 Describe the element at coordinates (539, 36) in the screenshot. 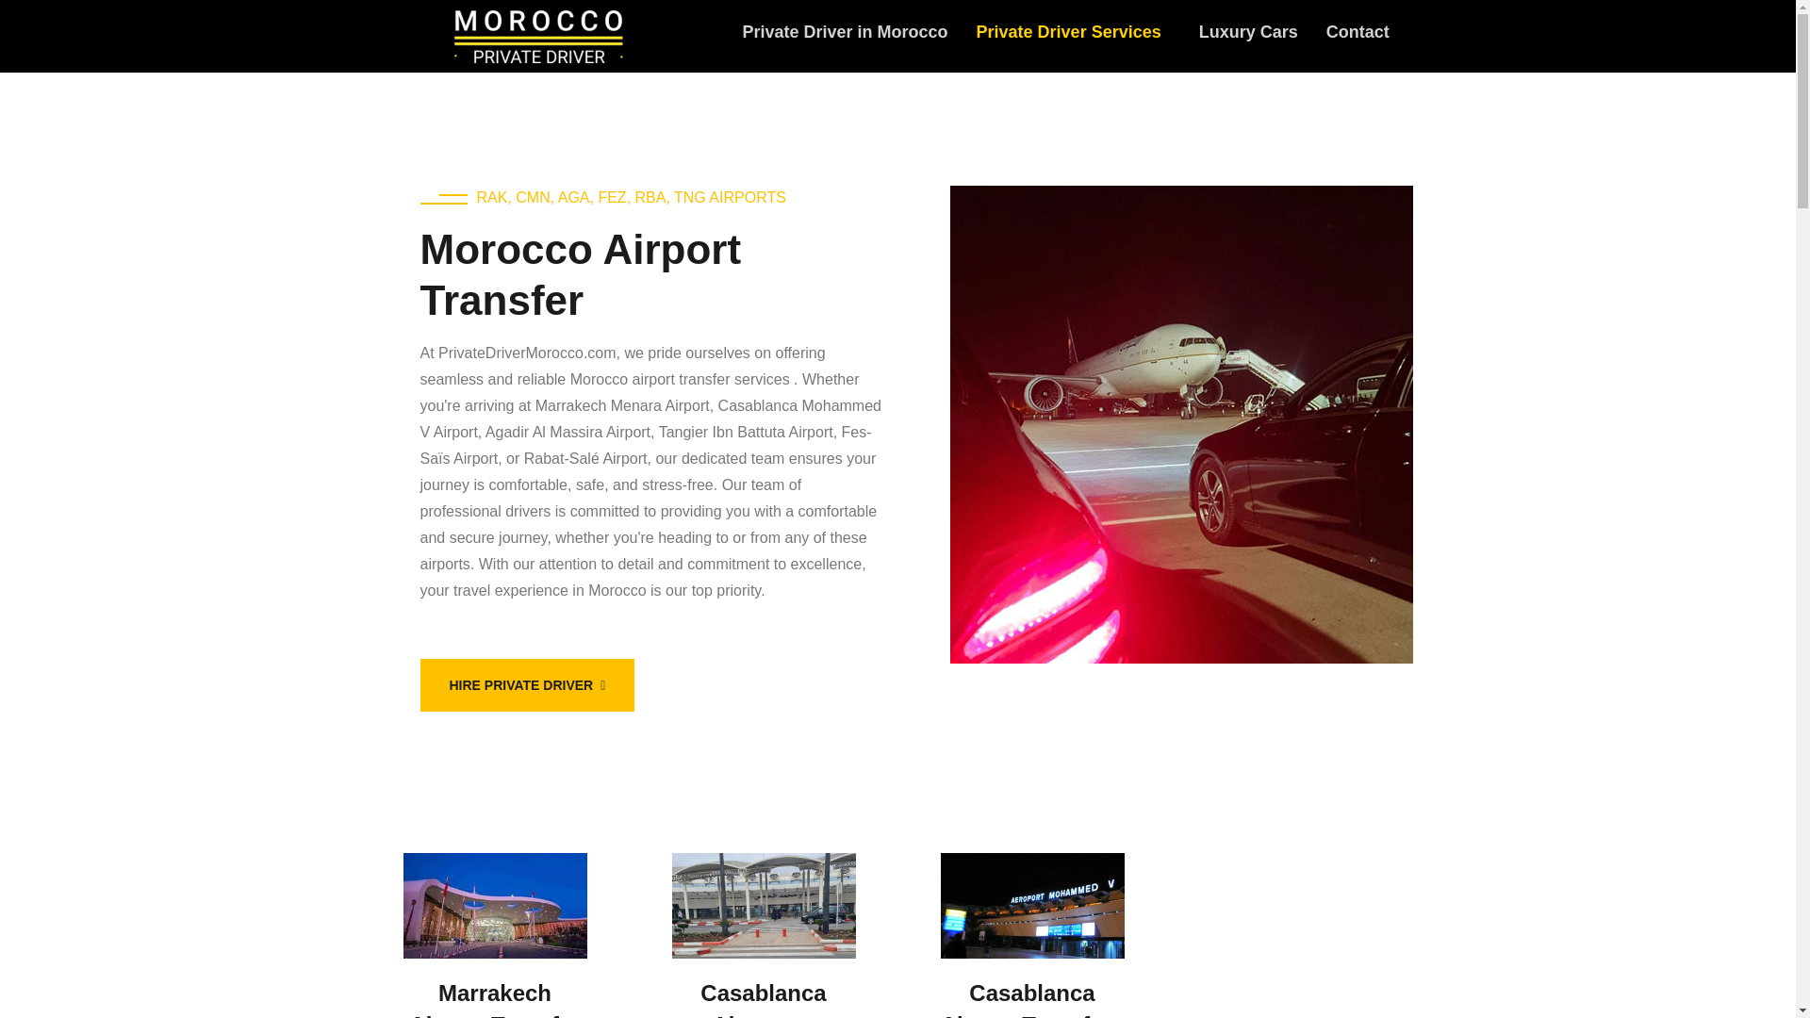

I see `Private Driver Morocco` at that location.